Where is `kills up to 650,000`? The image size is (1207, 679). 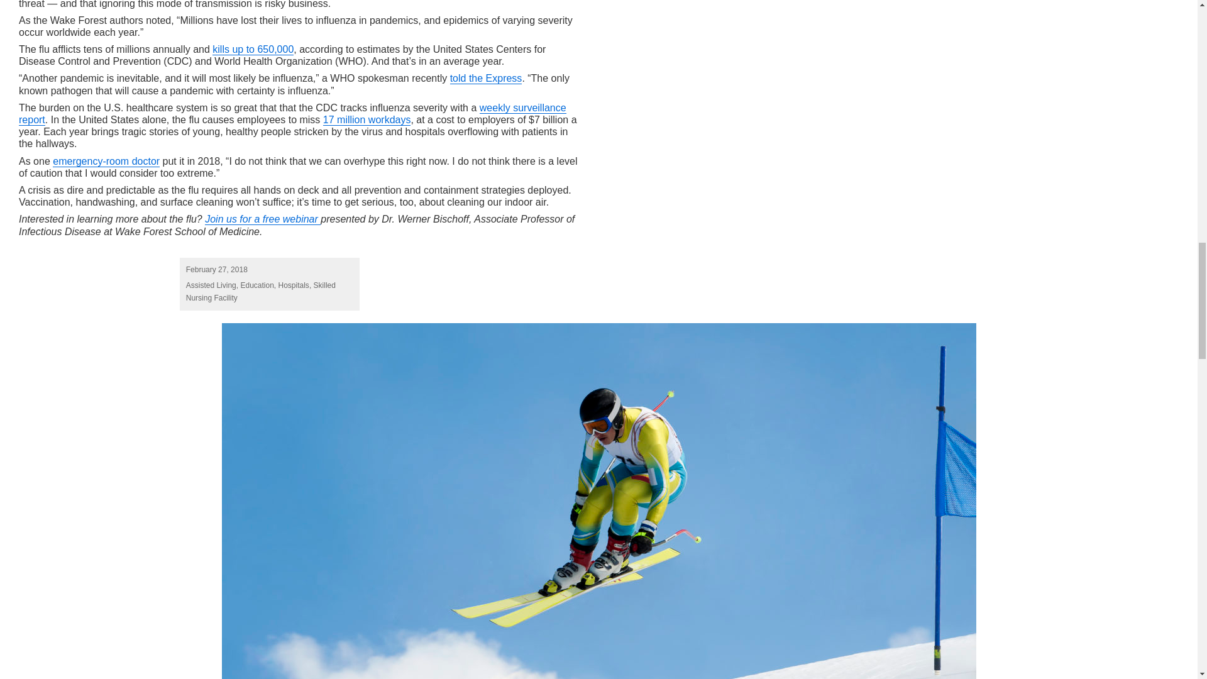
kills up to 650,000 is located at coordinates (253, 49).